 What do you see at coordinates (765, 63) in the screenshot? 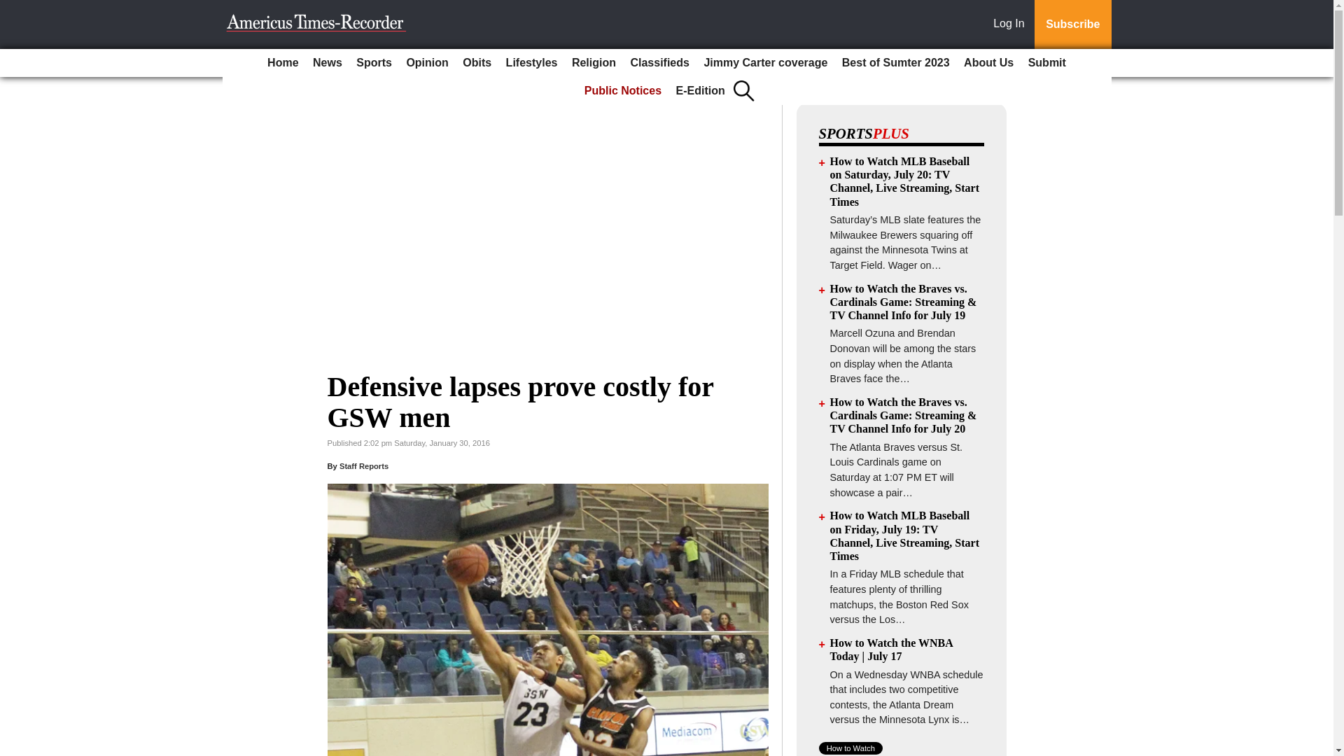
I see `Jimmy Carter coverage` at bounding box center [765, 63].